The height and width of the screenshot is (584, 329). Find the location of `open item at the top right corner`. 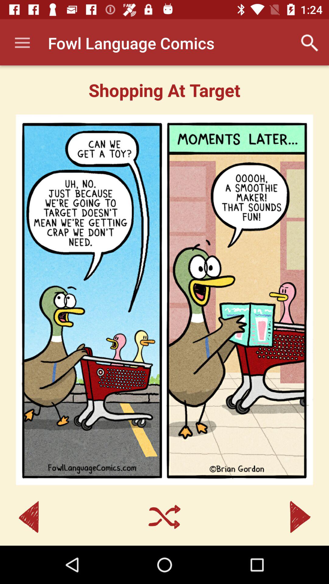

open item at the top right corner is located at coordinates (310, 43).